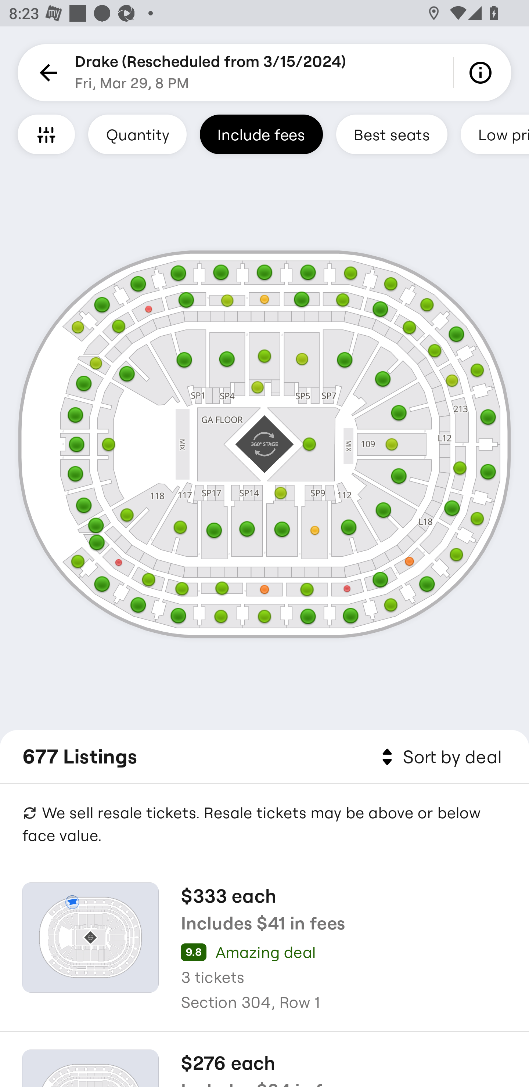 The width and height of the screenshot is (529, 1087). Describe the element at coordinates (137, 134) in the screenshot. I see `Quantity` at that location.